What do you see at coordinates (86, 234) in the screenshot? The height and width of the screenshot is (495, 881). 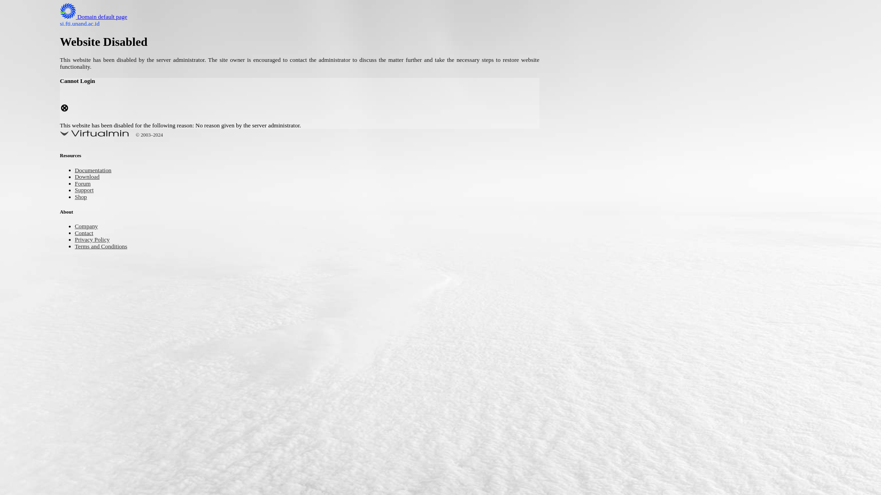 I see `Contact` at bounding box center [86, 234].